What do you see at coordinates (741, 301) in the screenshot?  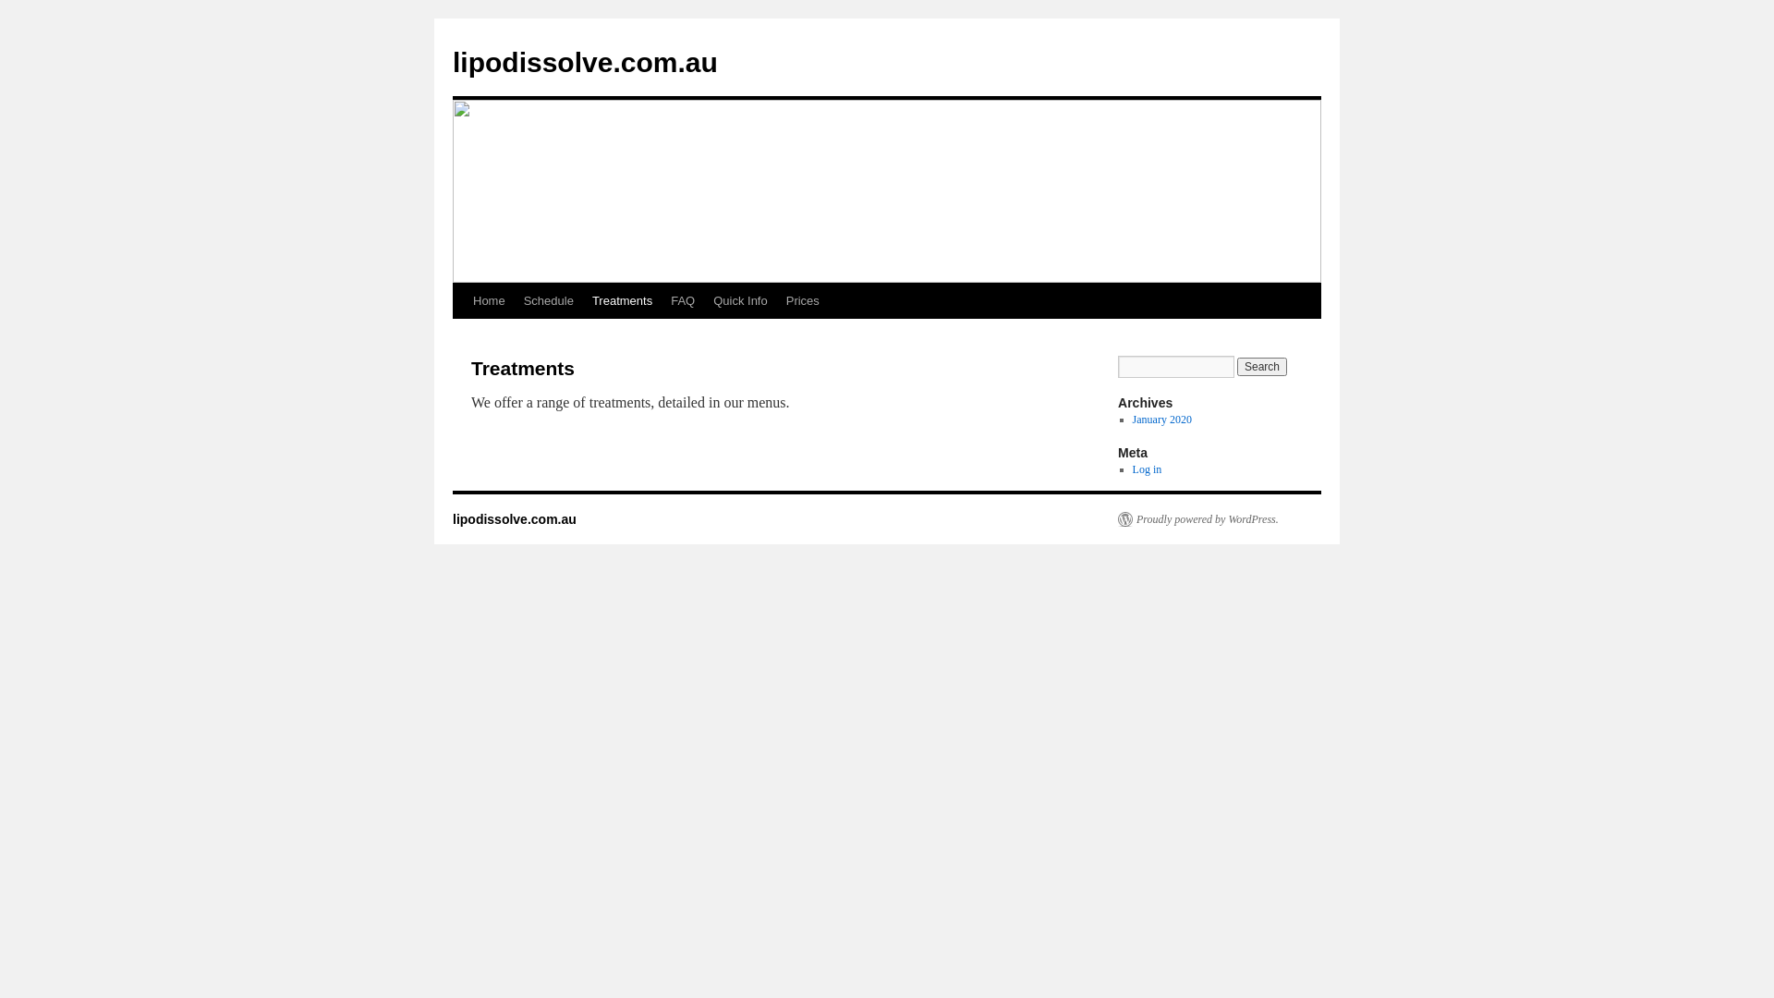 I see `Quick Info` at bounding box center [741, 301].